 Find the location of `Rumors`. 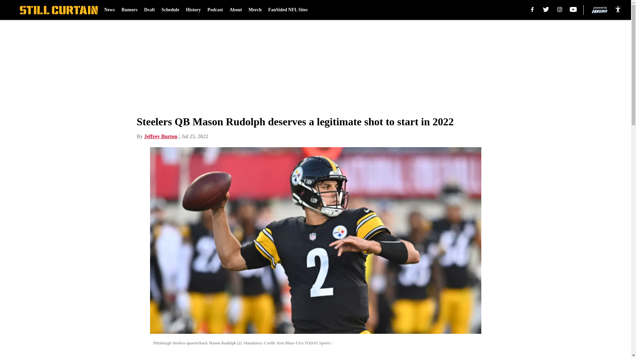

Rumors is located at coordinates (129, 10).